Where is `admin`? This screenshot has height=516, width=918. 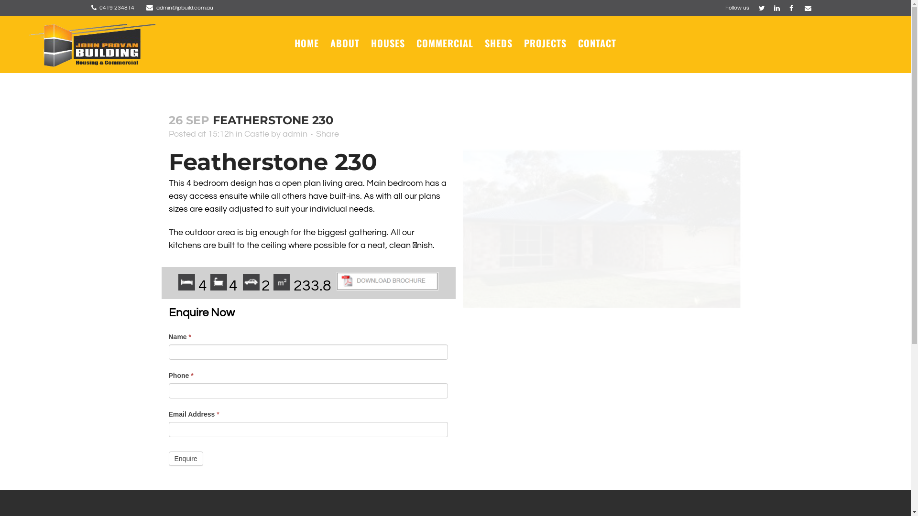
admin is located at coordinates (295, 134).